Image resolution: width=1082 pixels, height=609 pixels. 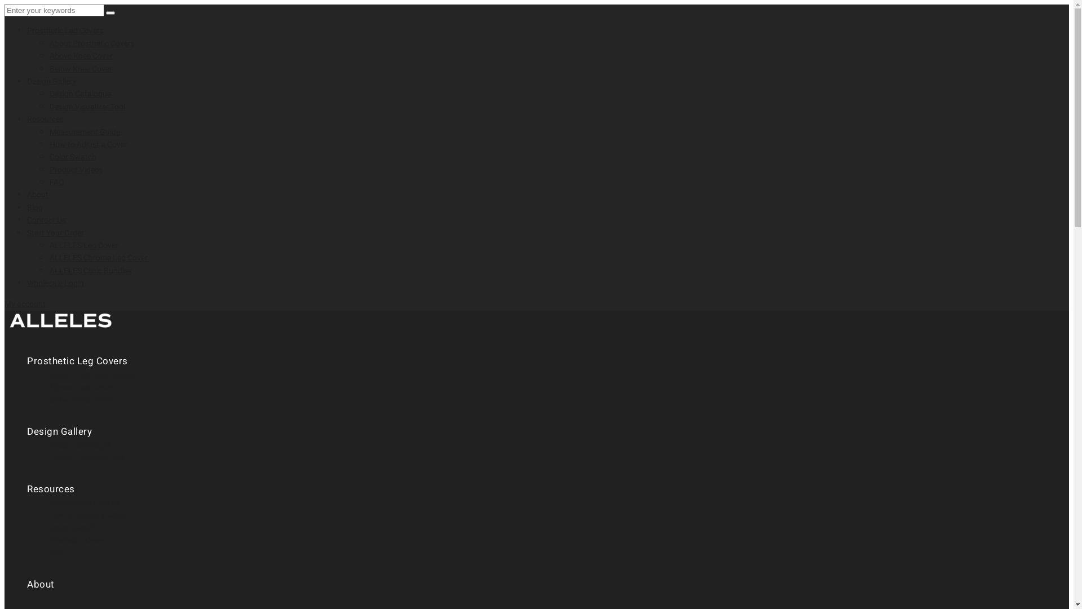 What do you see at coordinates (91, 271) in the screenshot?
I see `ALLELES Clinic Bundles` at bounding box center [91, 271].